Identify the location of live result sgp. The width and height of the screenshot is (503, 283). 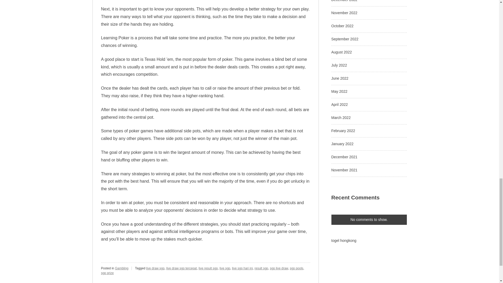
(208, 268).